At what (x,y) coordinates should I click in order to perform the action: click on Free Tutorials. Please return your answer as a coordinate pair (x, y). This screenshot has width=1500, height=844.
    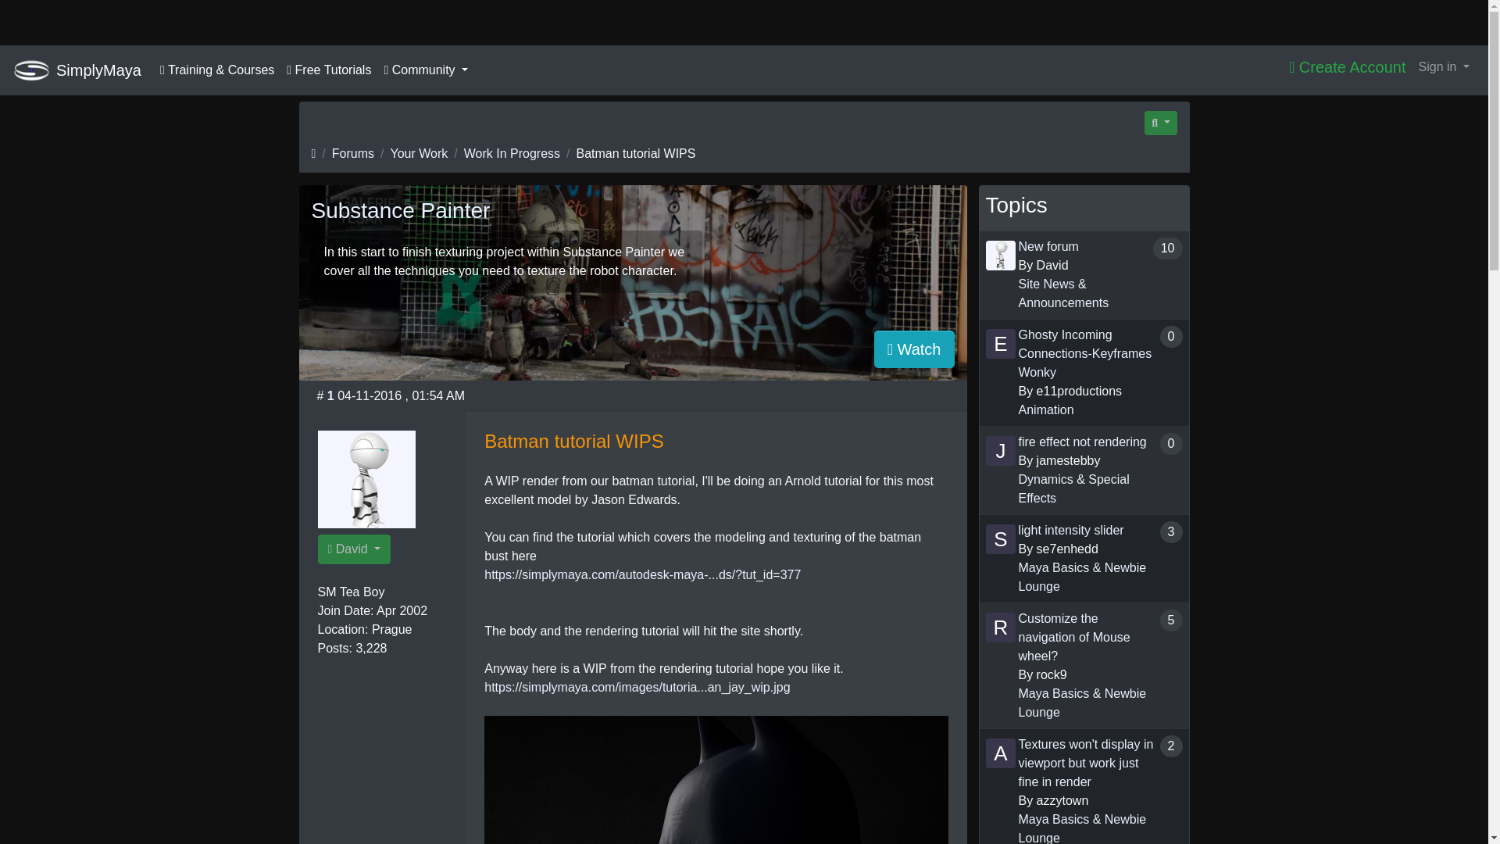
    Looking at the image, I should click on (329, 70).